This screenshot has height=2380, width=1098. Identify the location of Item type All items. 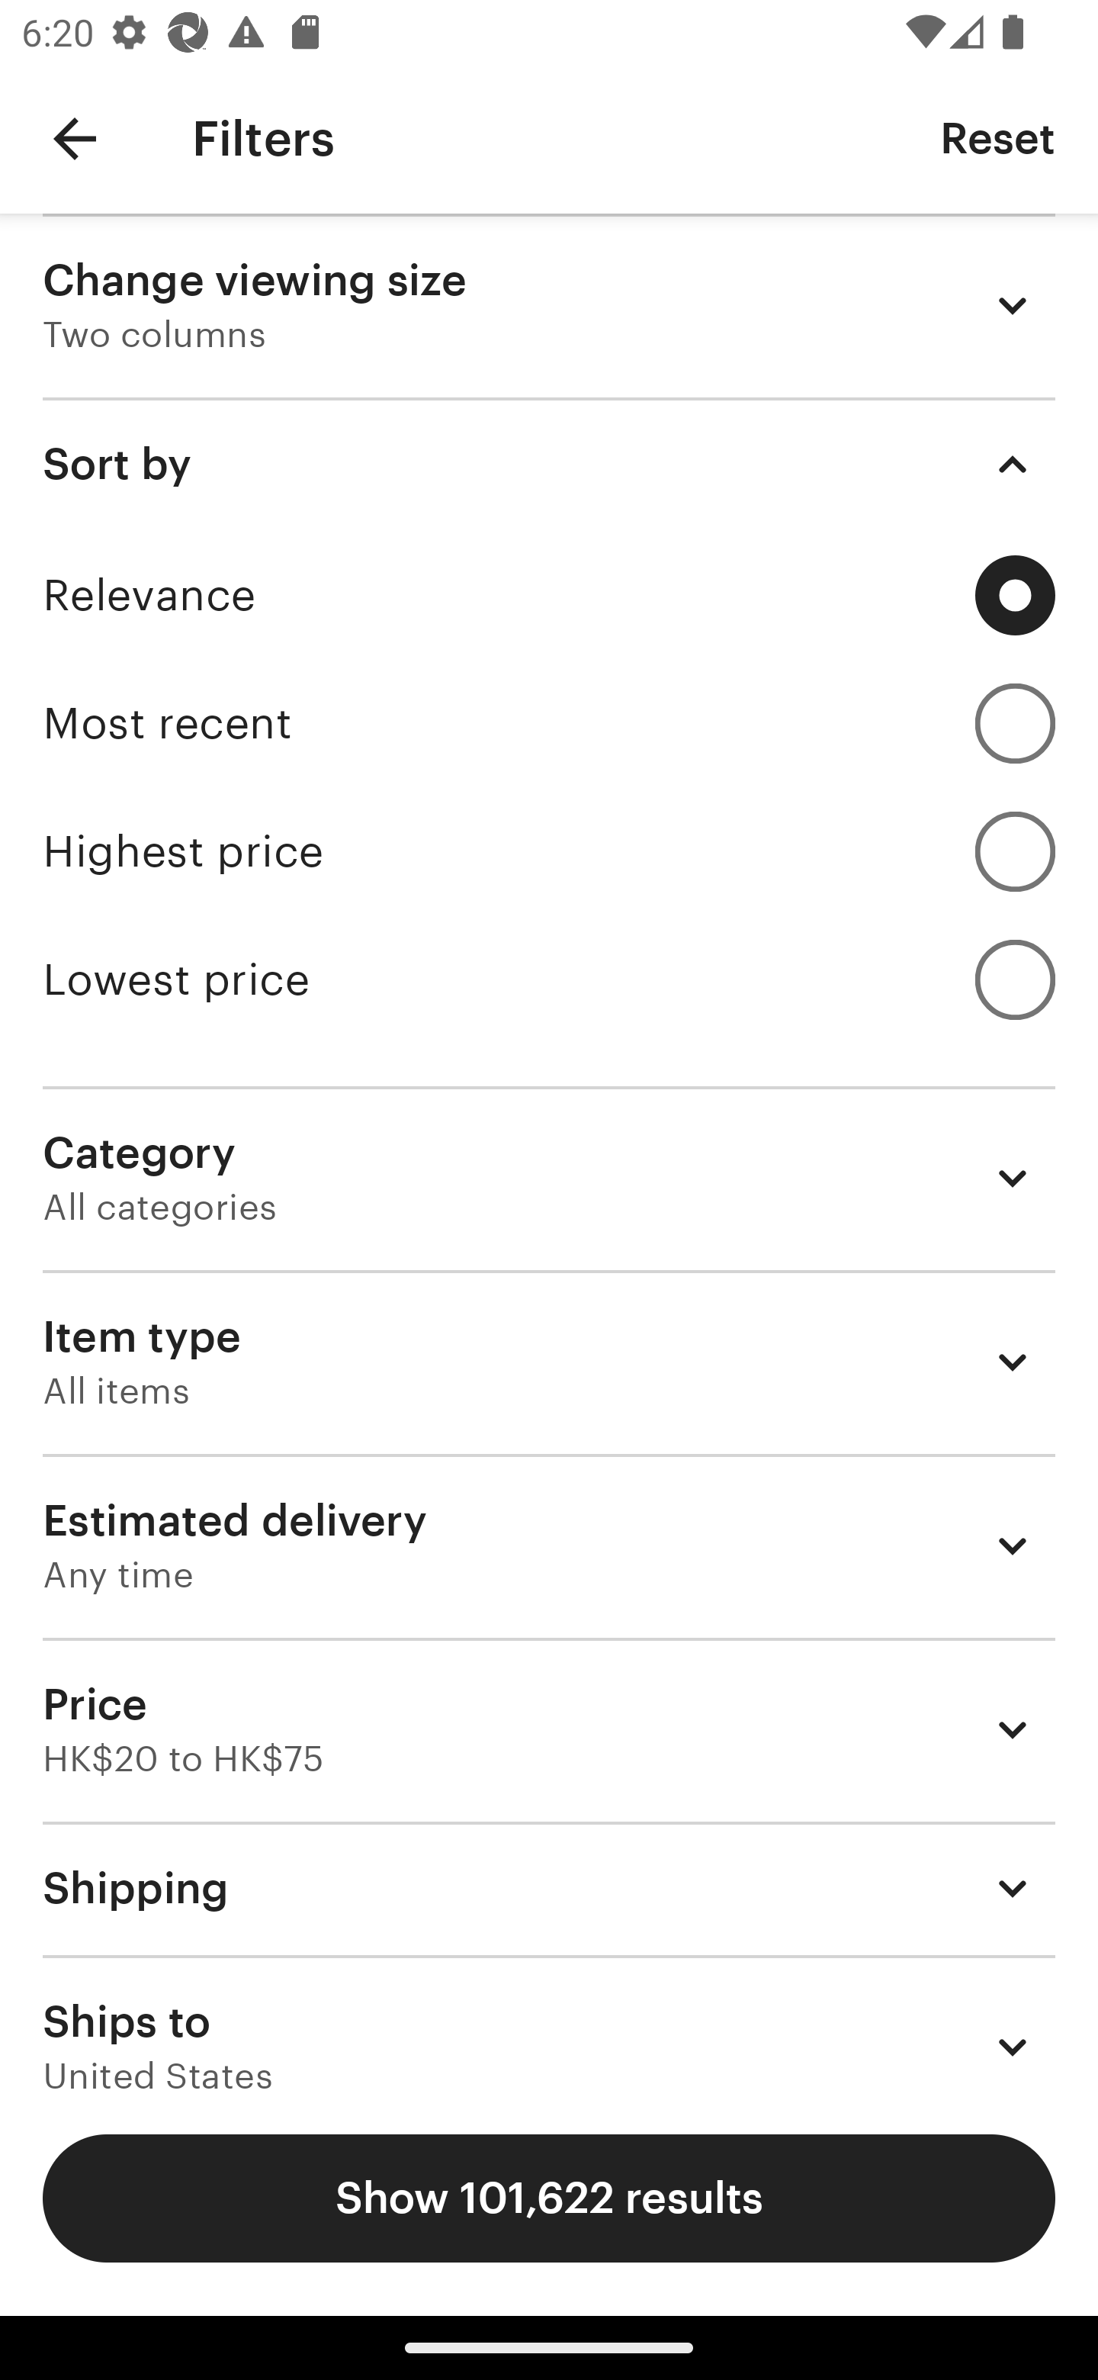
(549, 1362).